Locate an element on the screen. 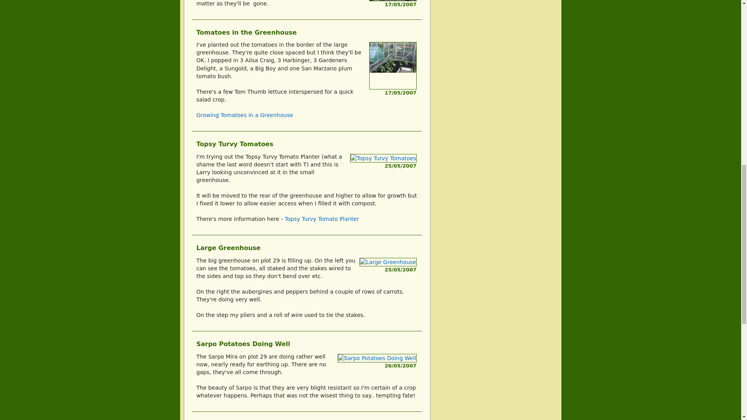 The image size is (747, 420). Tomatoes in the Greenhouse is located at coordinates (392, 66).